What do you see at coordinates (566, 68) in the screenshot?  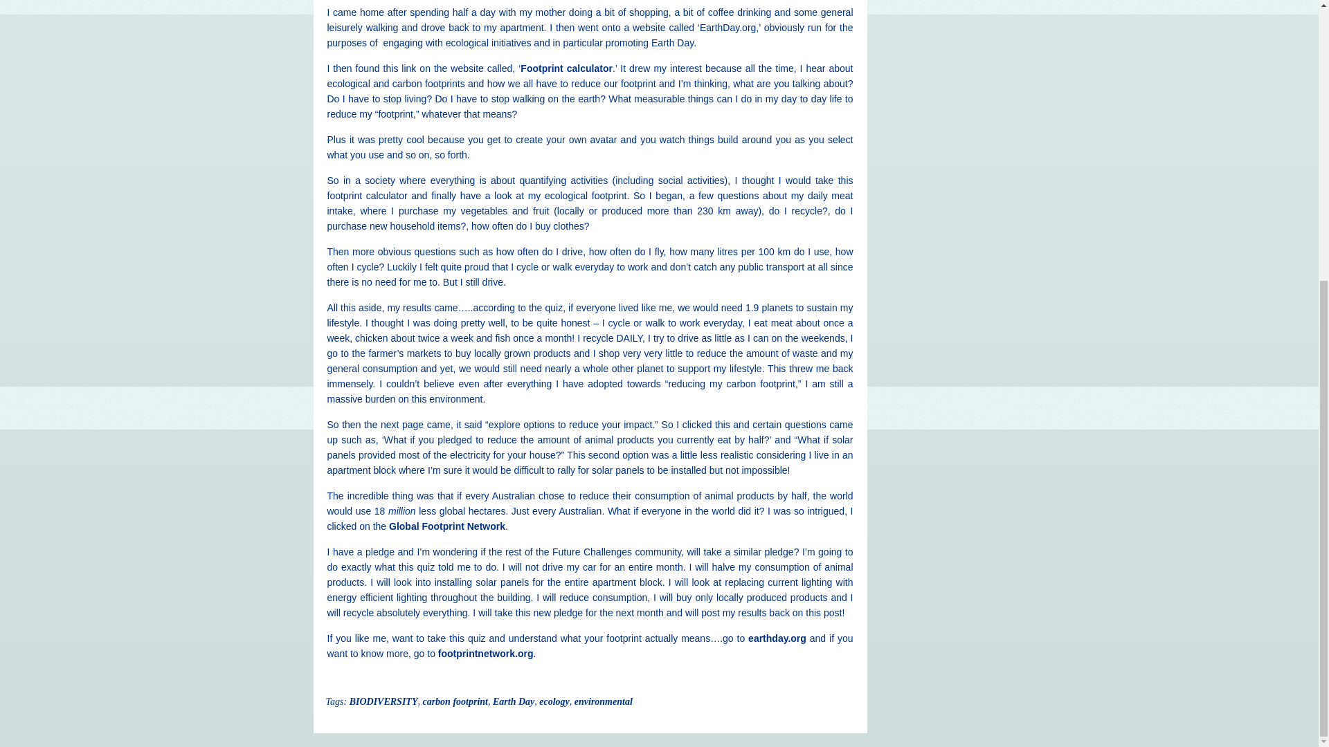 I see `Footprint calculator` at bounding box center [566, 68].